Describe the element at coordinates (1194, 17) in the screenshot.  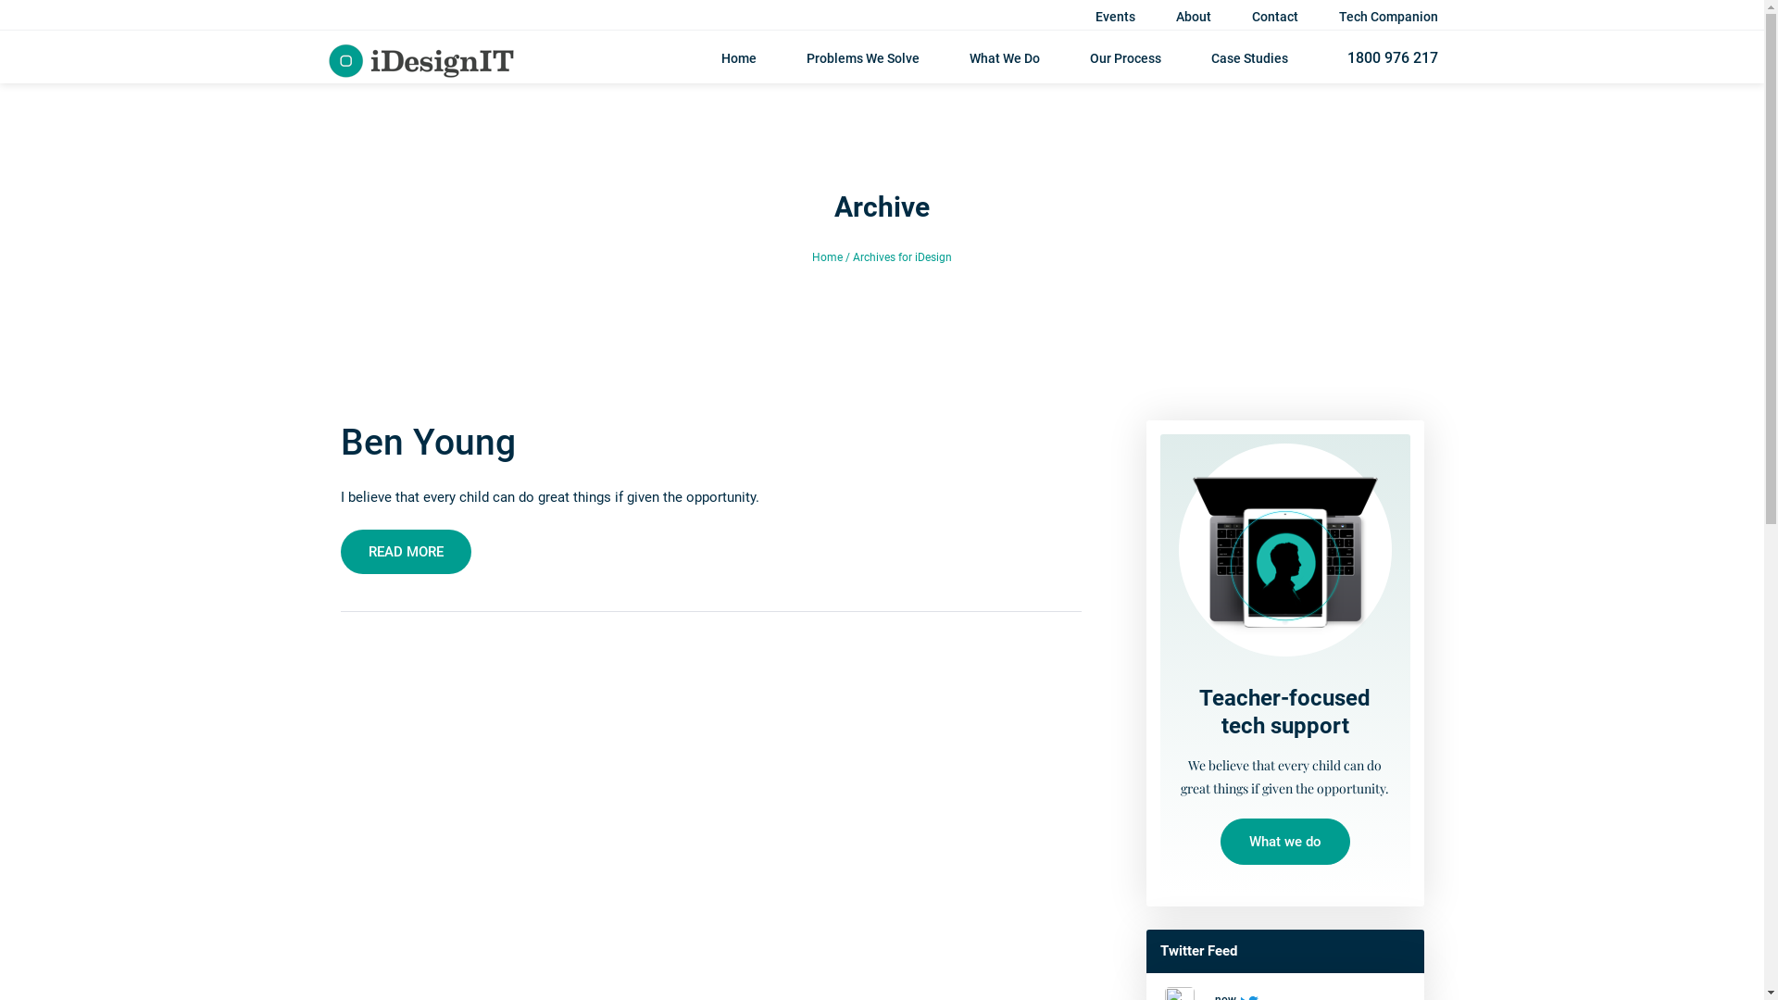
I see `About` at that location.